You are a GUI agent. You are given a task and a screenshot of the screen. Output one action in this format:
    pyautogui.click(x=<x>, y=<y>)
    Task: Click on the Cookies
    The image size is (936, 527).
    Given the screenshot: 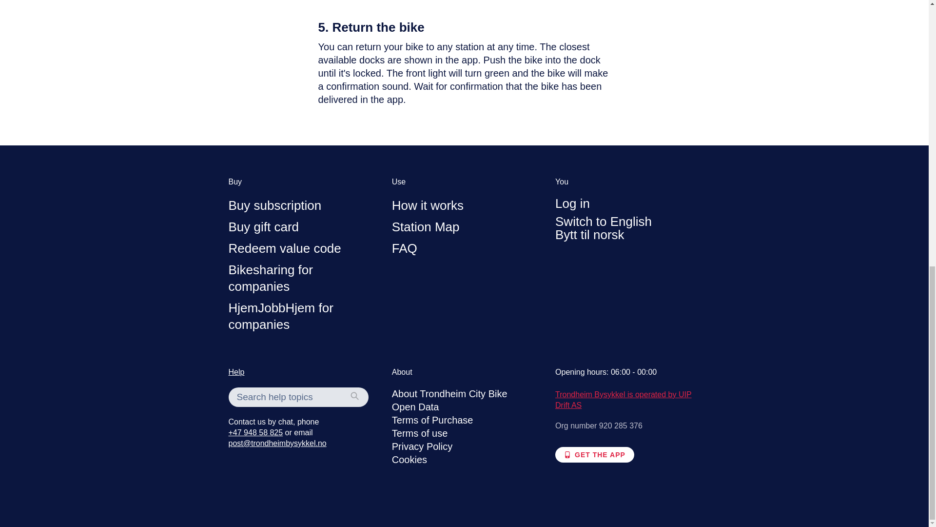 What is the action you would take?
    pyautogui.click(x=409, y=459)
    